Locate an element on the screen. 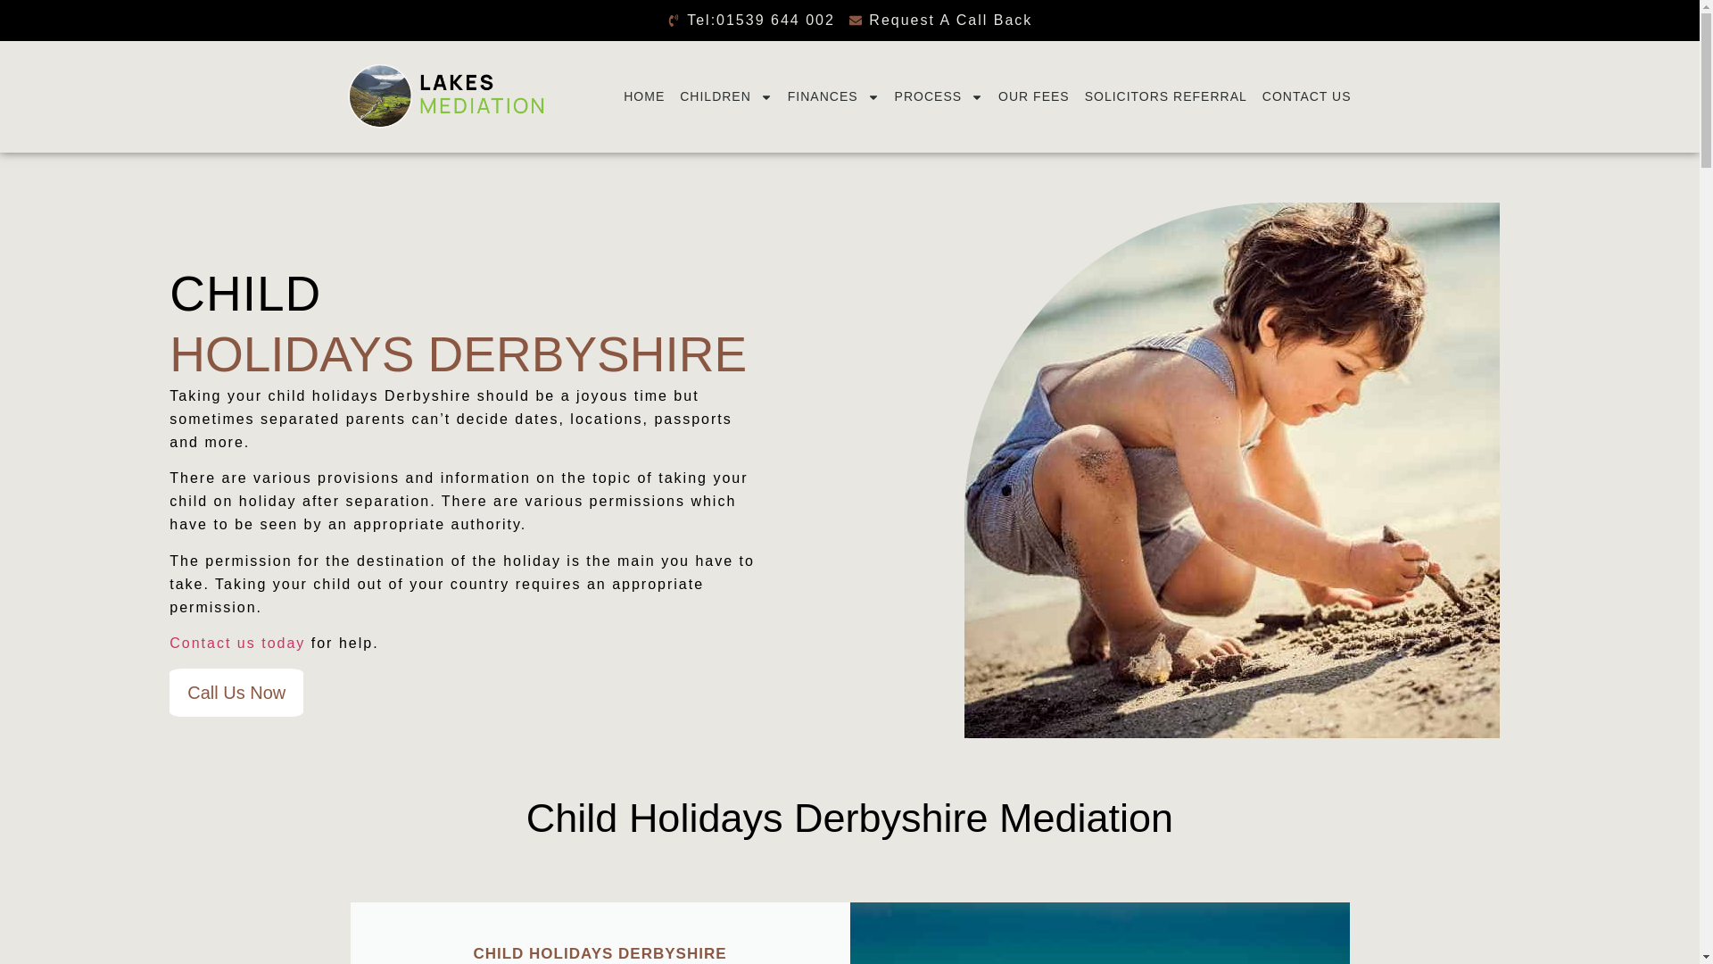 The image size is (1713, 964). PROCESS is located at coordinates (939, 96).